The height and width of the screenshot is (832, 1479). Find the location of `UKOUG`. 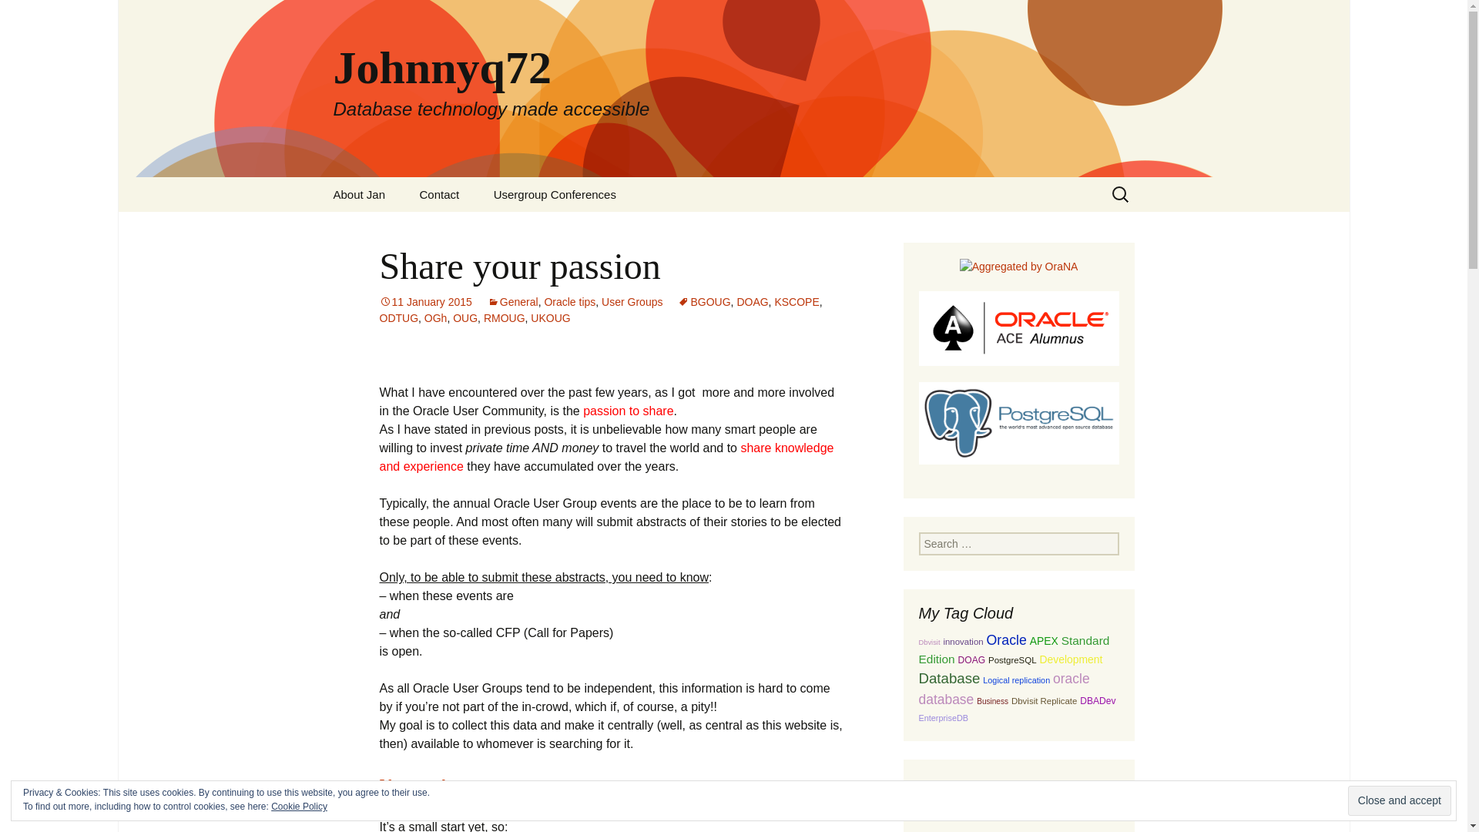

UKOUG is located at coordinates (550, 318).